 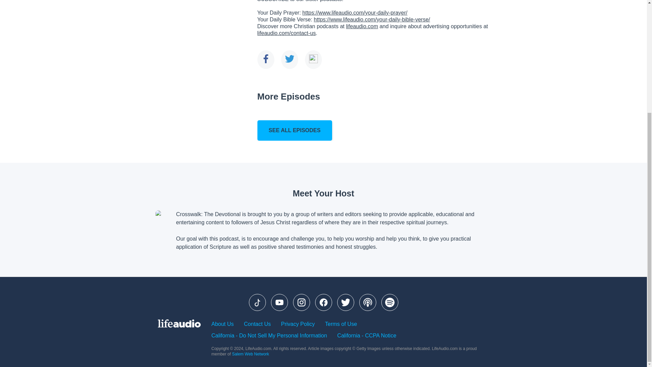 I want to click on lifeaudio.com, so click(x=362, y=27).